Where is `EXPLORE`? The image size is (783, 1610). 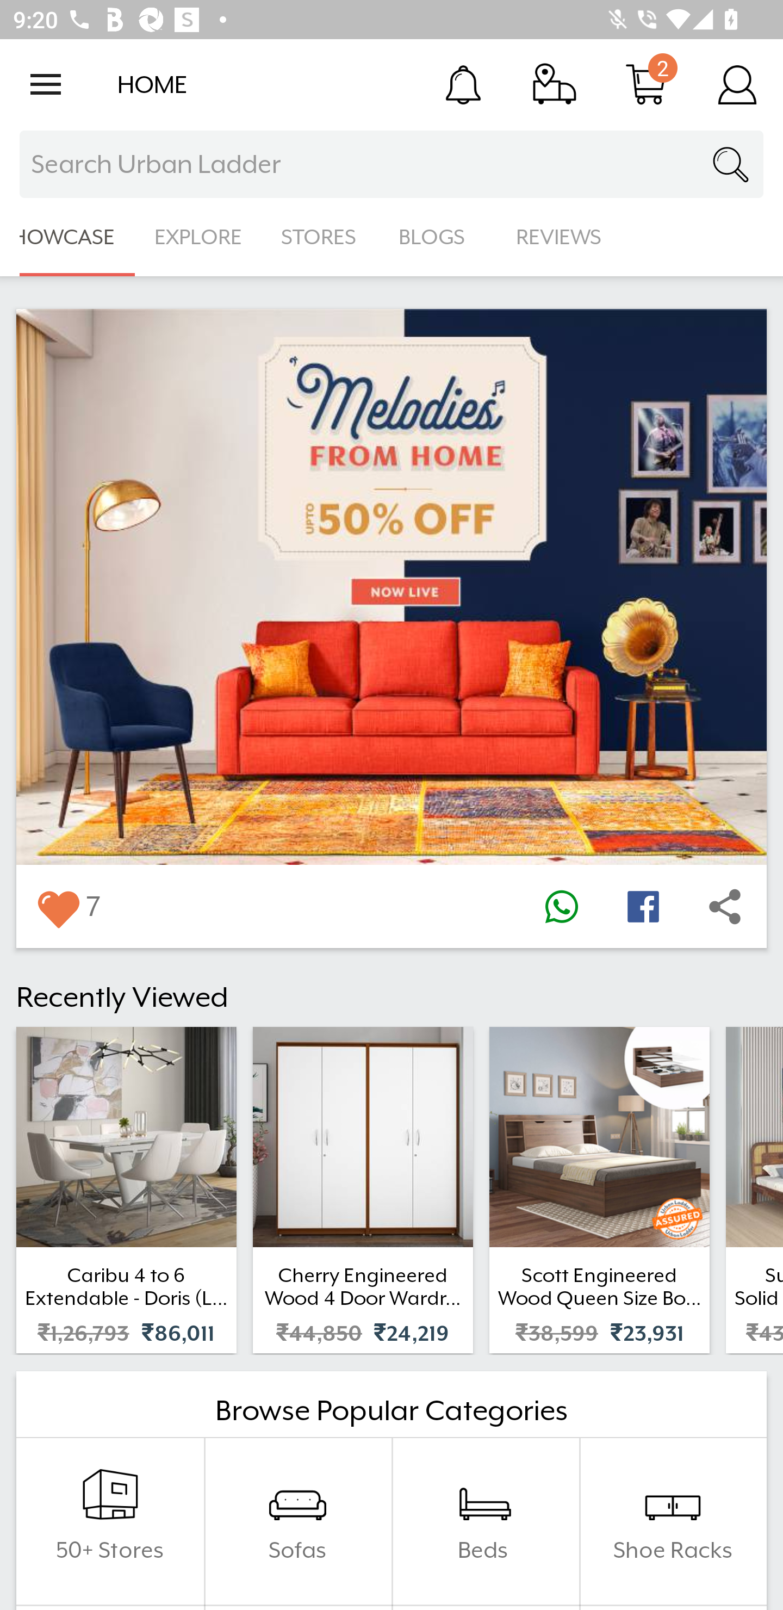
EXPLORE is located at coordinates (198, 237).